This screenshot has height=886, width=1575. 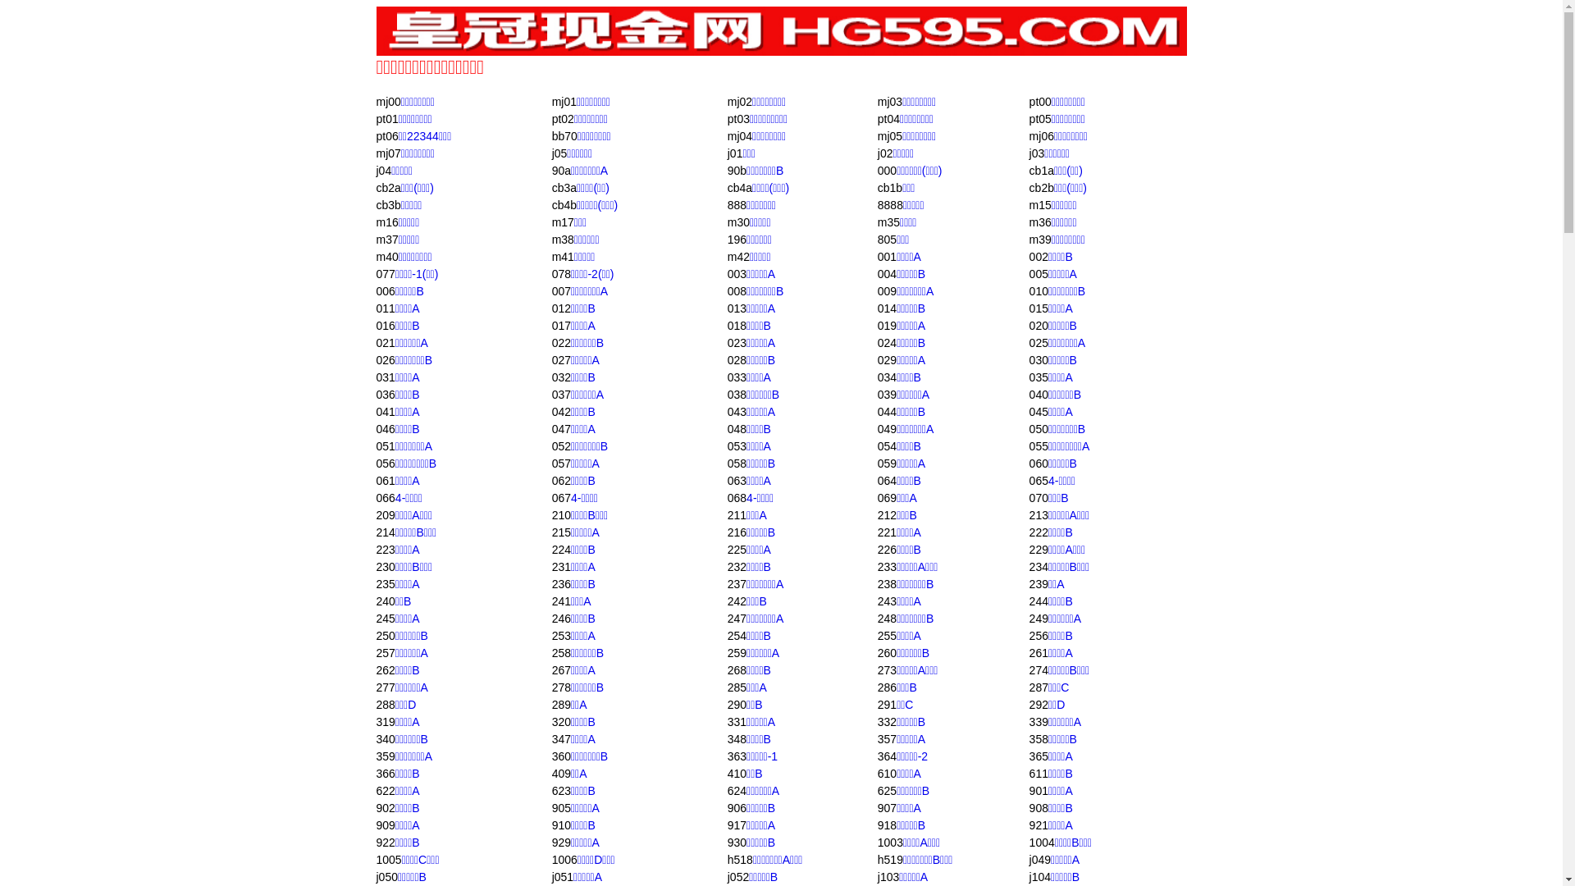 I want to click on 223, so click(x=386, y=550).